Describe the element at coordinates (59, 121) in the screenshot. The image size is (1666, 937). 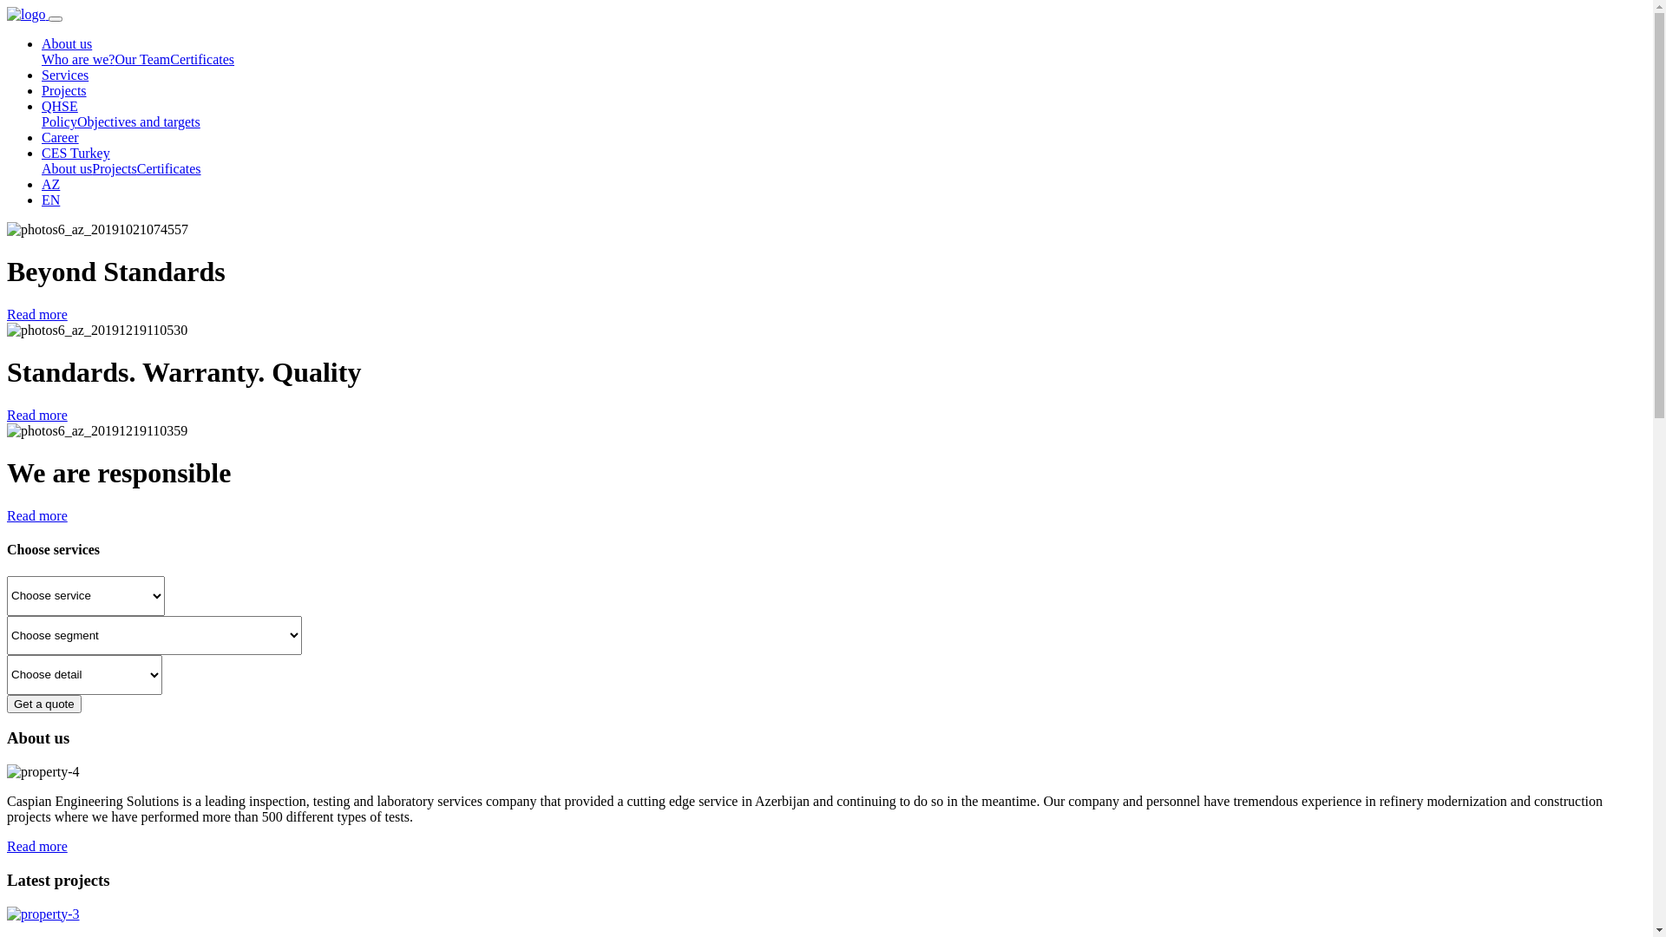
I see `Policy` at that location.